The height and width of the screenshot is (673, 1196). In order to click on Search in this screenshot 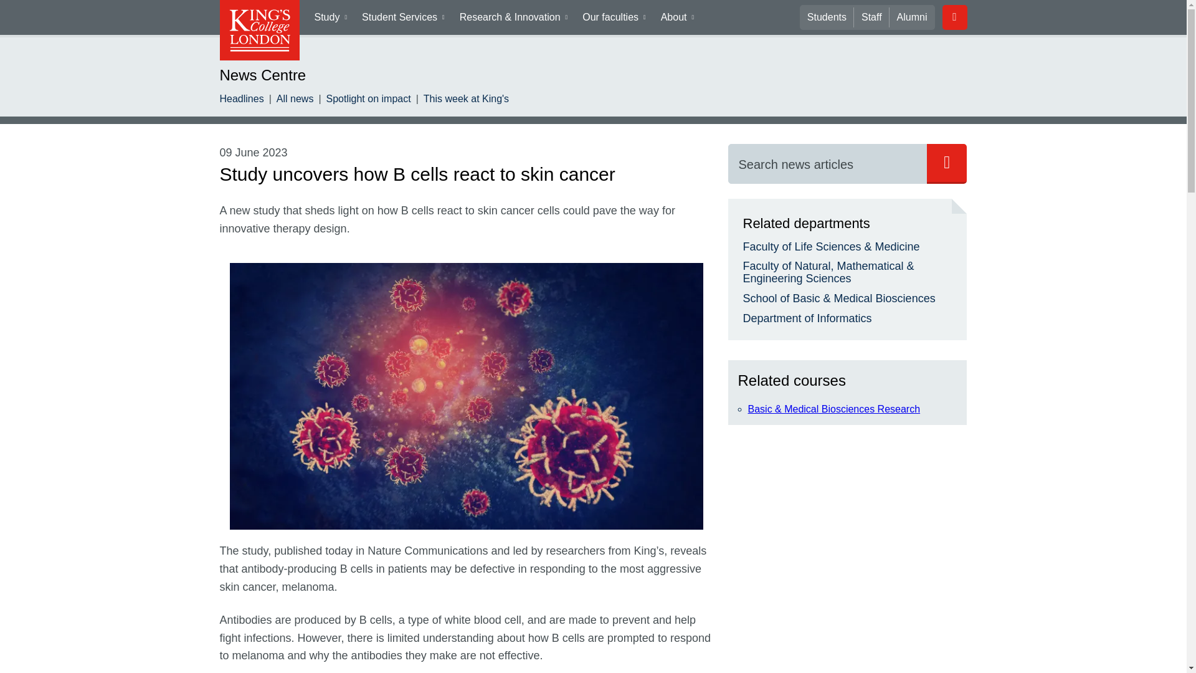, I will do `click(827, 163)`.